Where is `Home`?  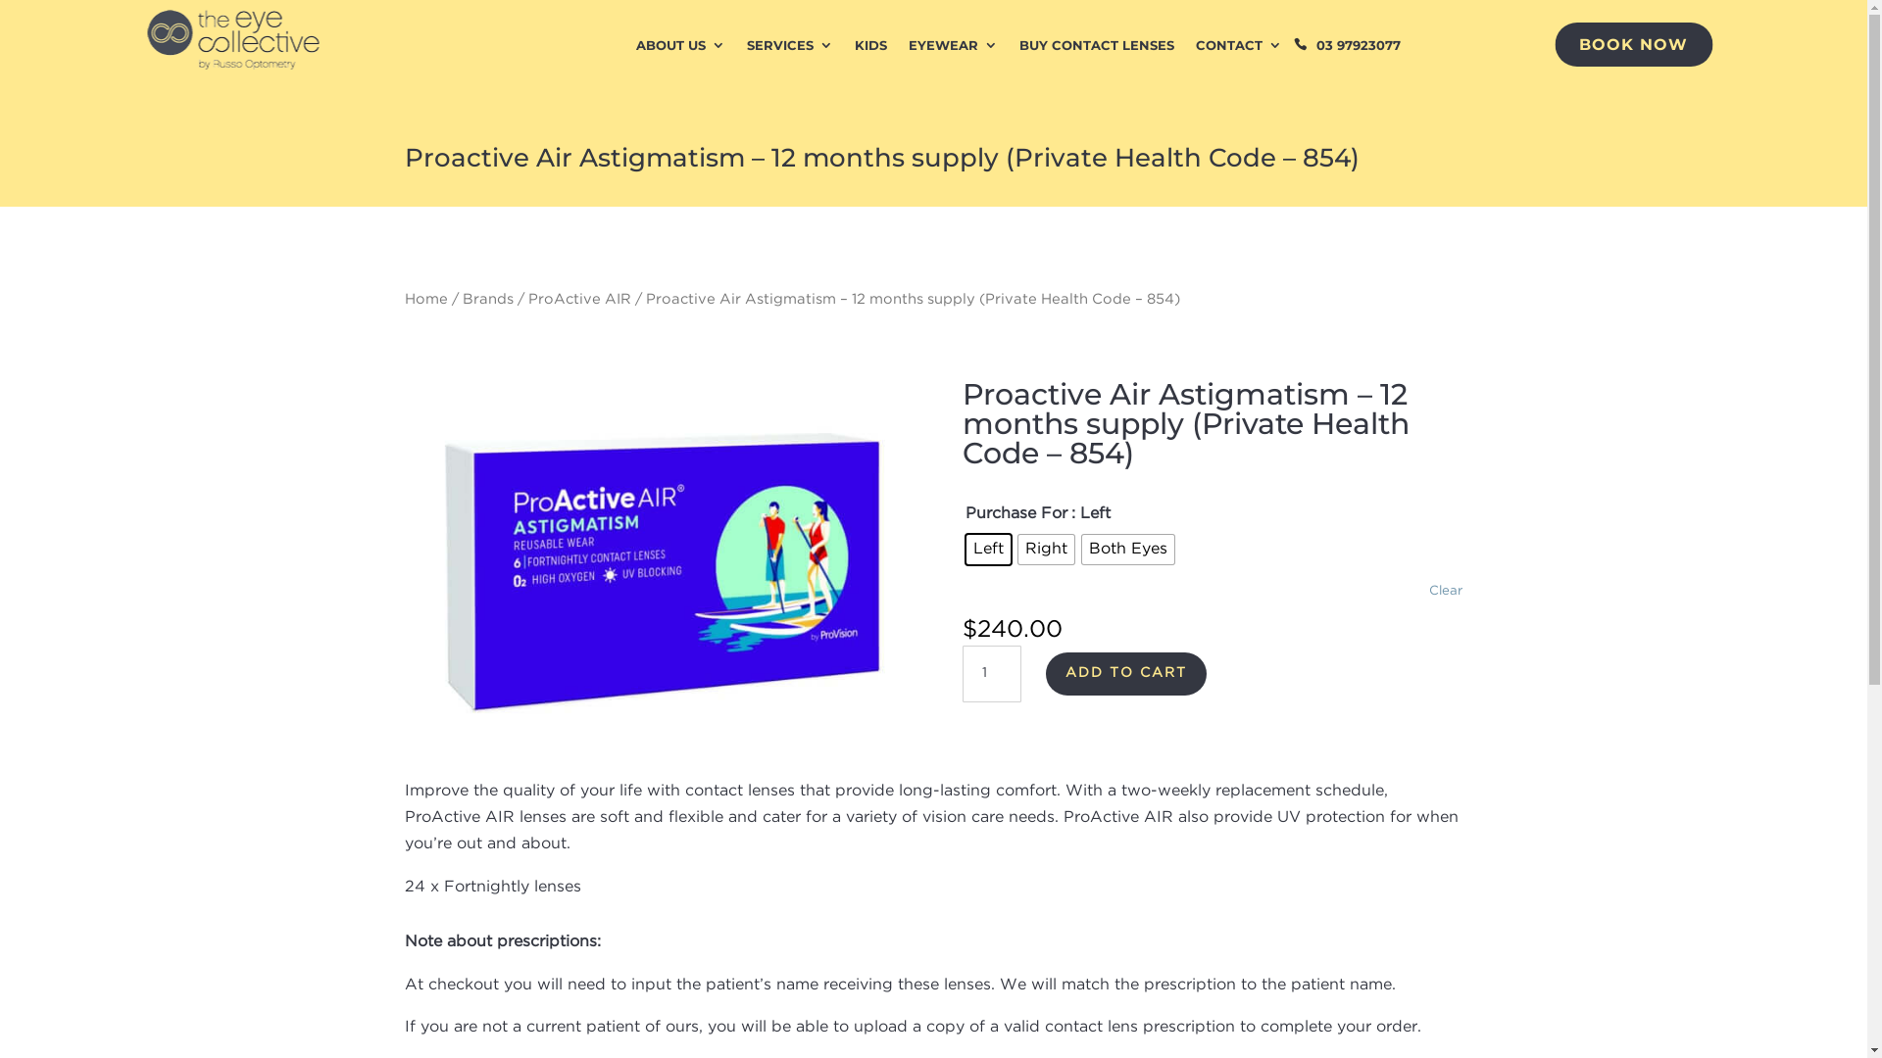 Home is located at coordinates (425, 299).